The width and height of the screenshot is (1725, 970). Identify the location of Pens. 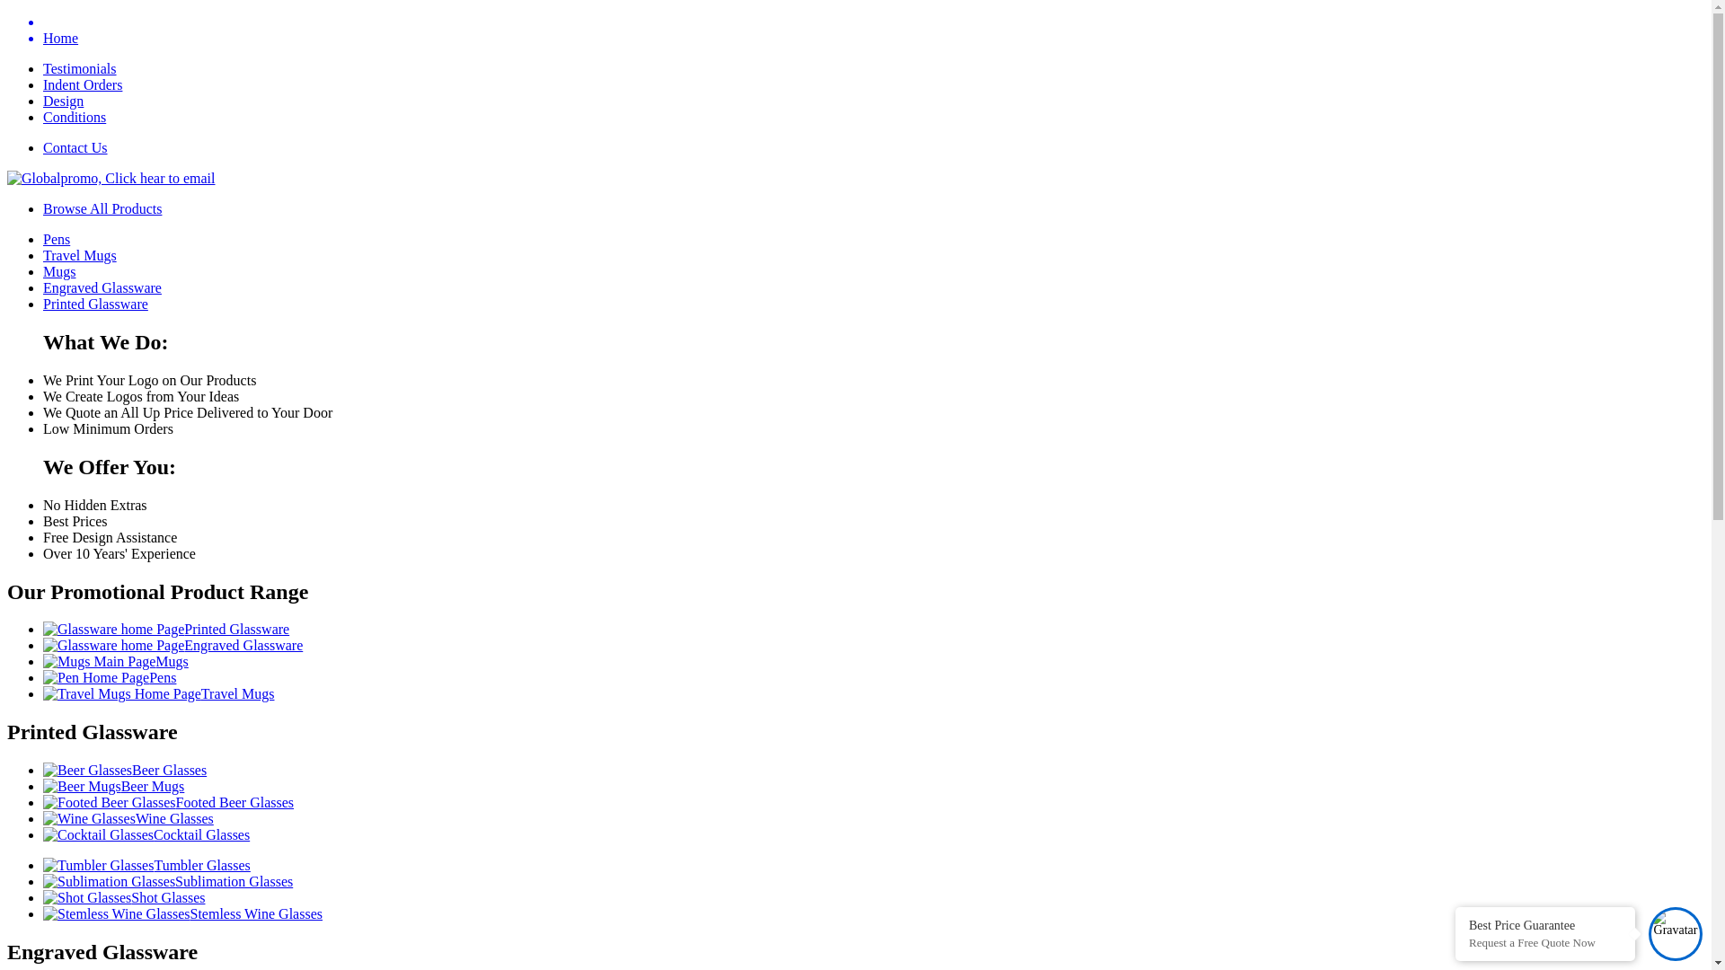
(110, 677).